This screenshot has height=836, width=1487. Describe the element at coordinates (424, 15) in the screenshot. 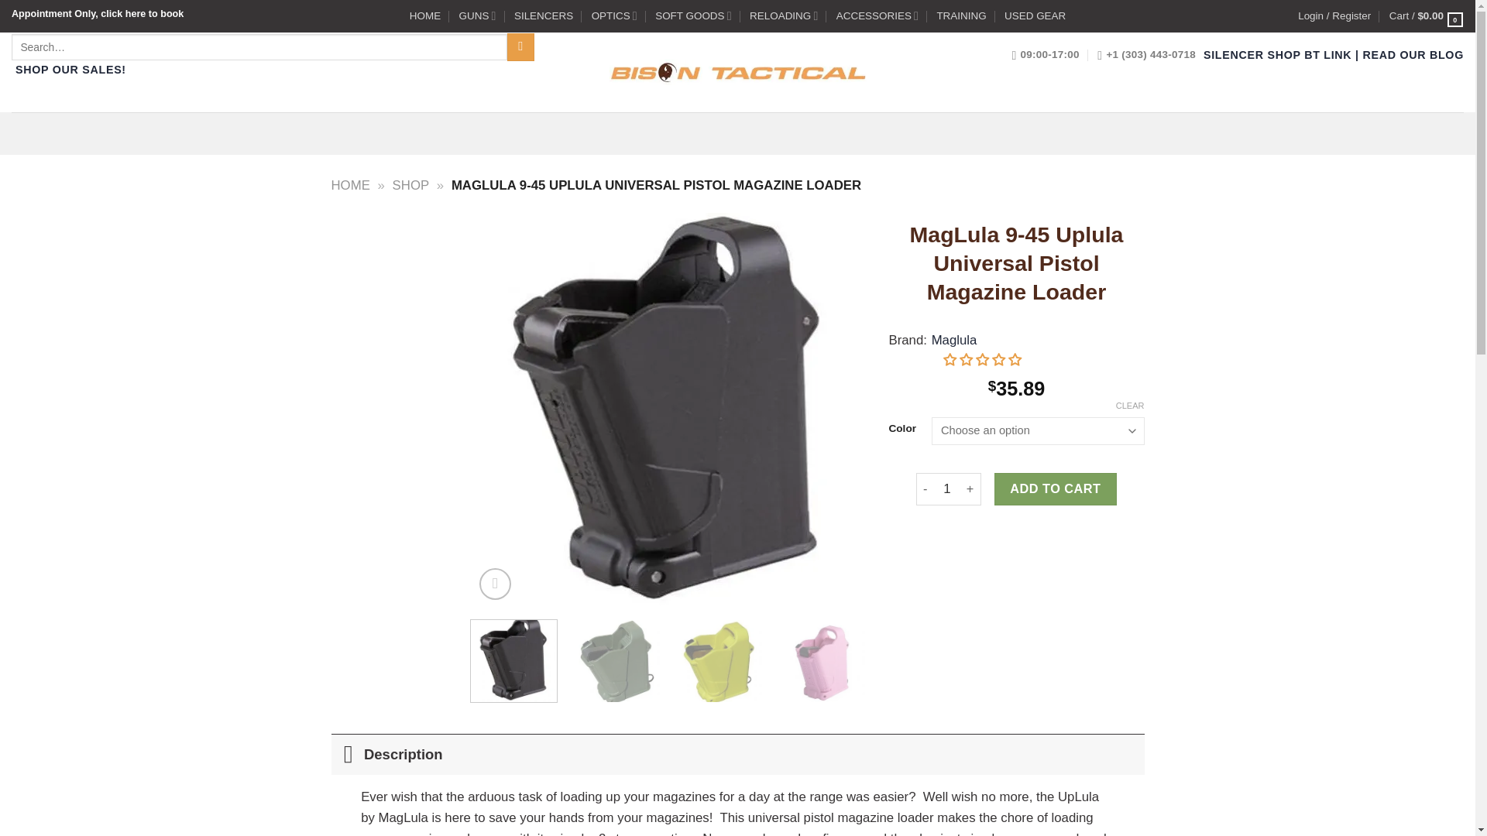

I see `Bison Tactical Homepage` at that location.